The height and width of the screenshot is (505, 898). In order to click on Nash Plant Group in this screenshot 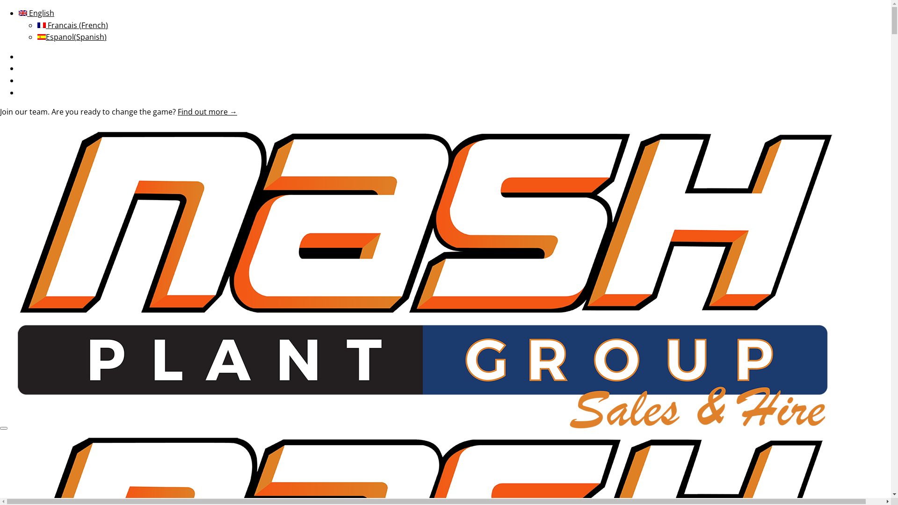, I will do `click(424, 426)`.